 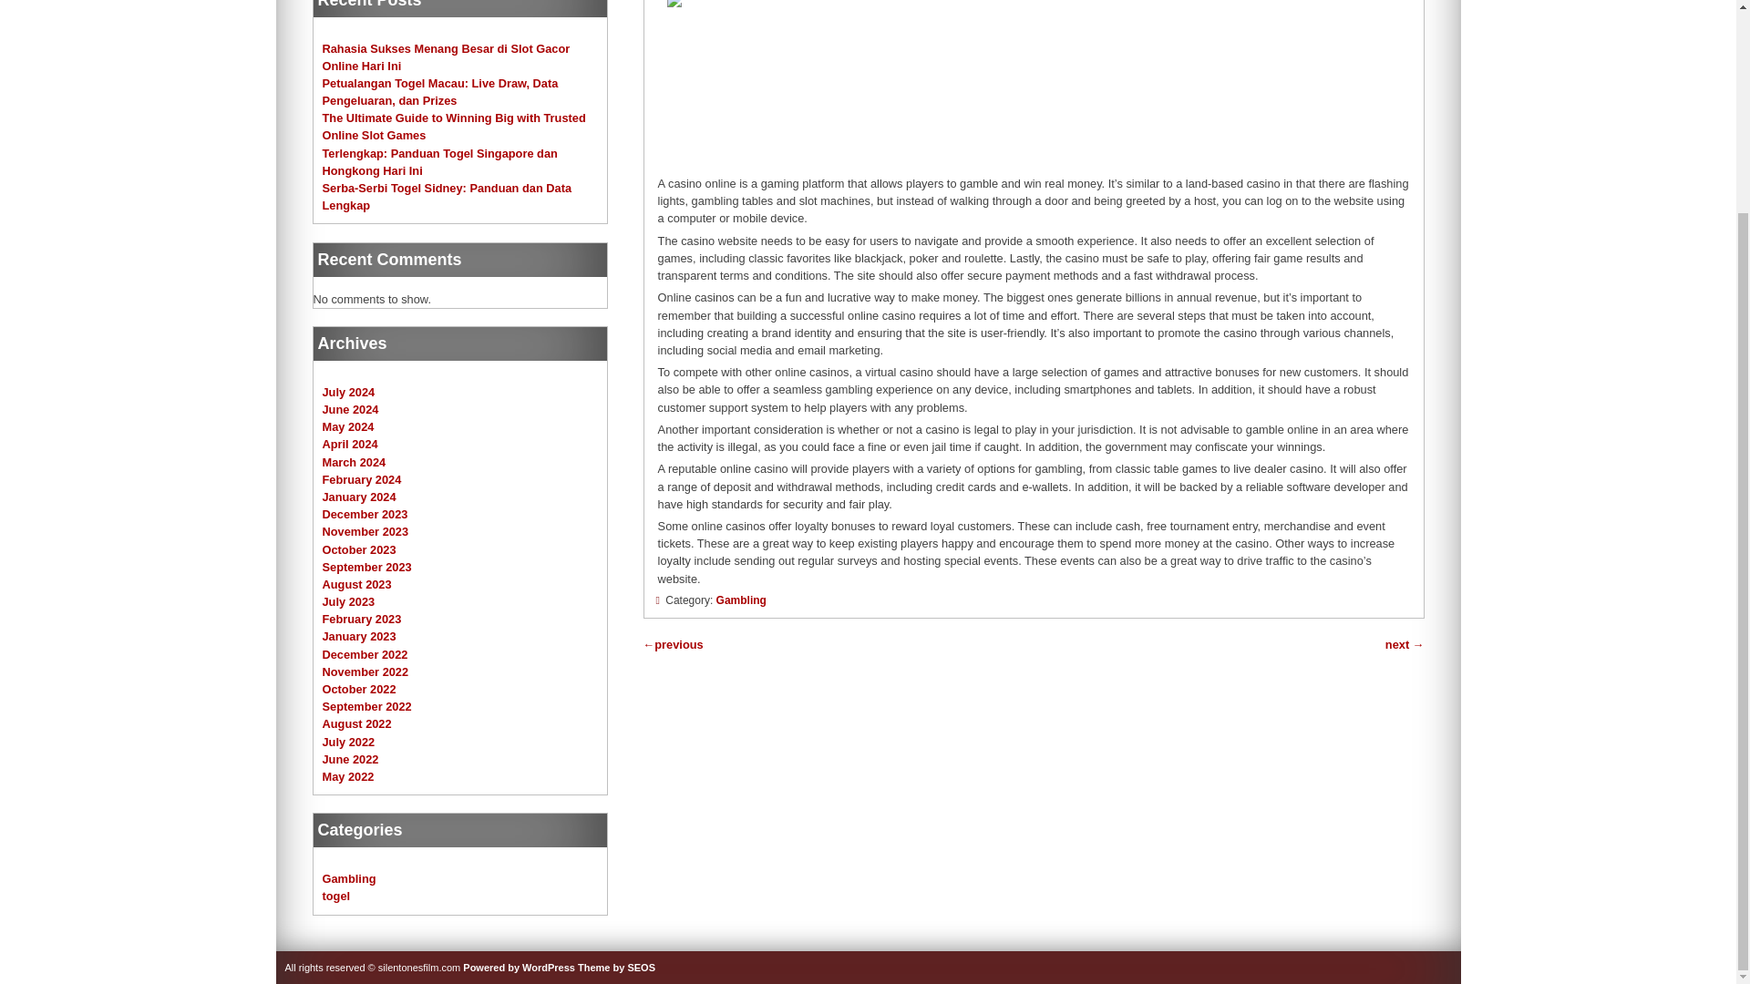 I want to click on July 2022, so click(x=348, y=742).